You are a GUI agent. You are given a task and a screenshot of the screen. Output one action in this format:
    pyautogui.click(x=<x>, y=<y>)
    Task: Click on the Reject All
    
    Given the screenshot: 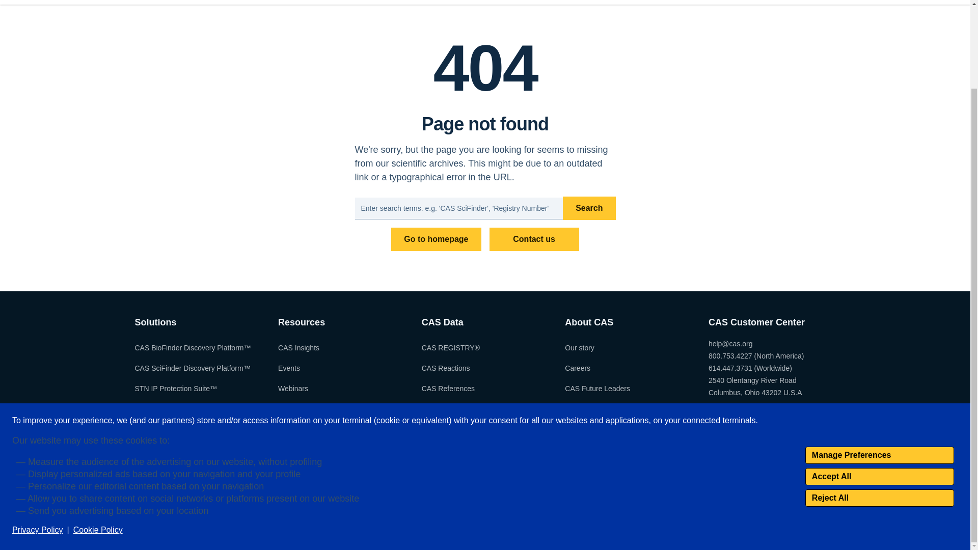 What is the action you would take?
    pyautogui.click(x=879, y=399)
    